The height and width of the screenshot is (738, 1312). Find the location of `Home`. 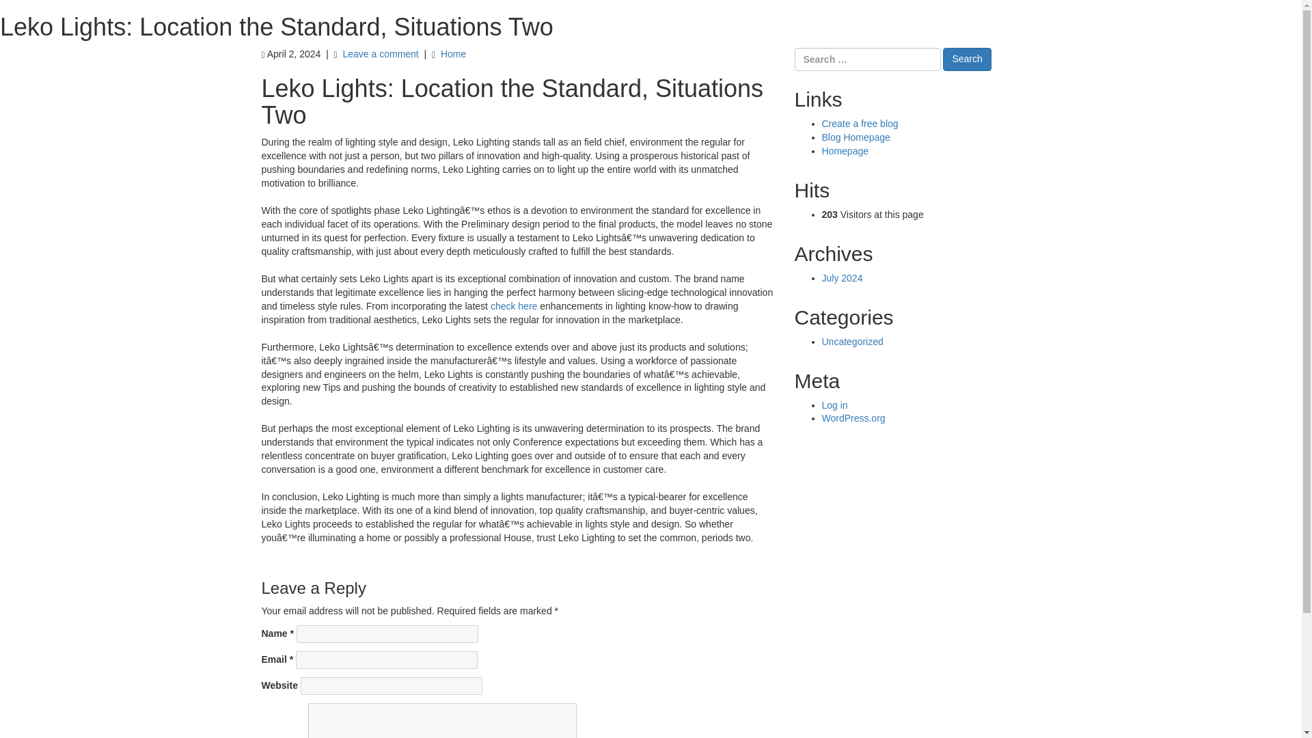

Home is located at coordinates (453, 54).